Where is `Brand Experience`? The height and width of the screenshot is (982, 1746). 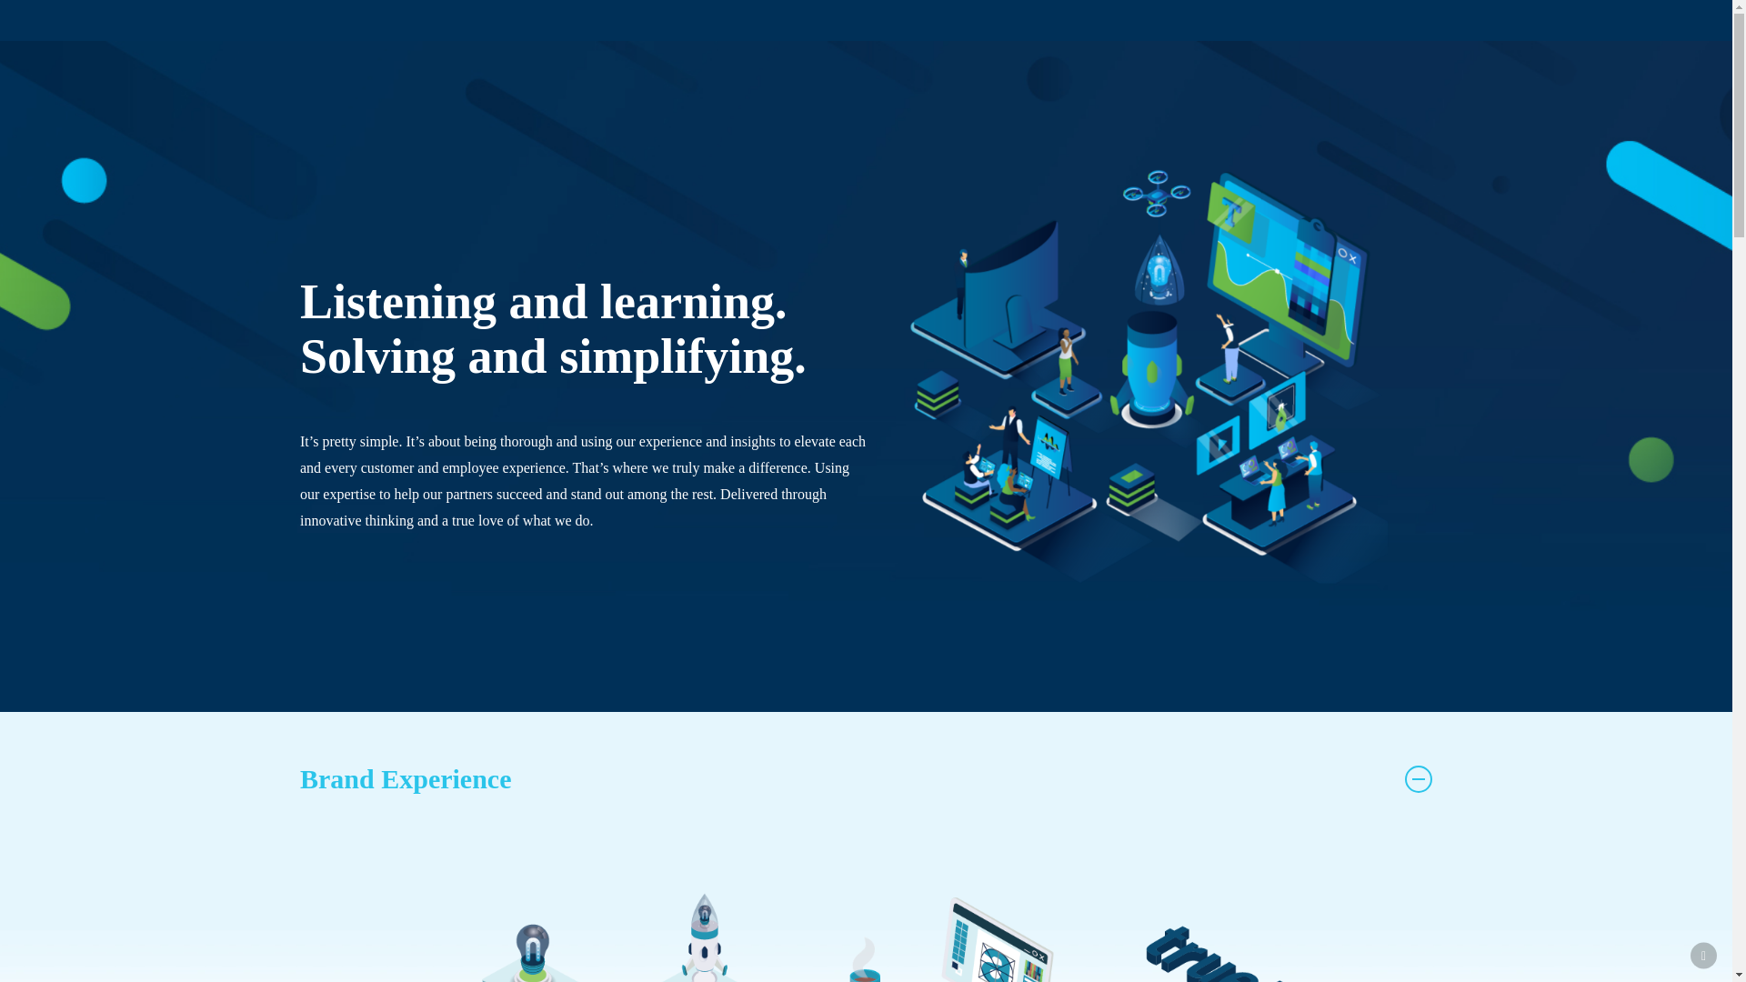 Brand Experience is located at coordinates (866, 779).